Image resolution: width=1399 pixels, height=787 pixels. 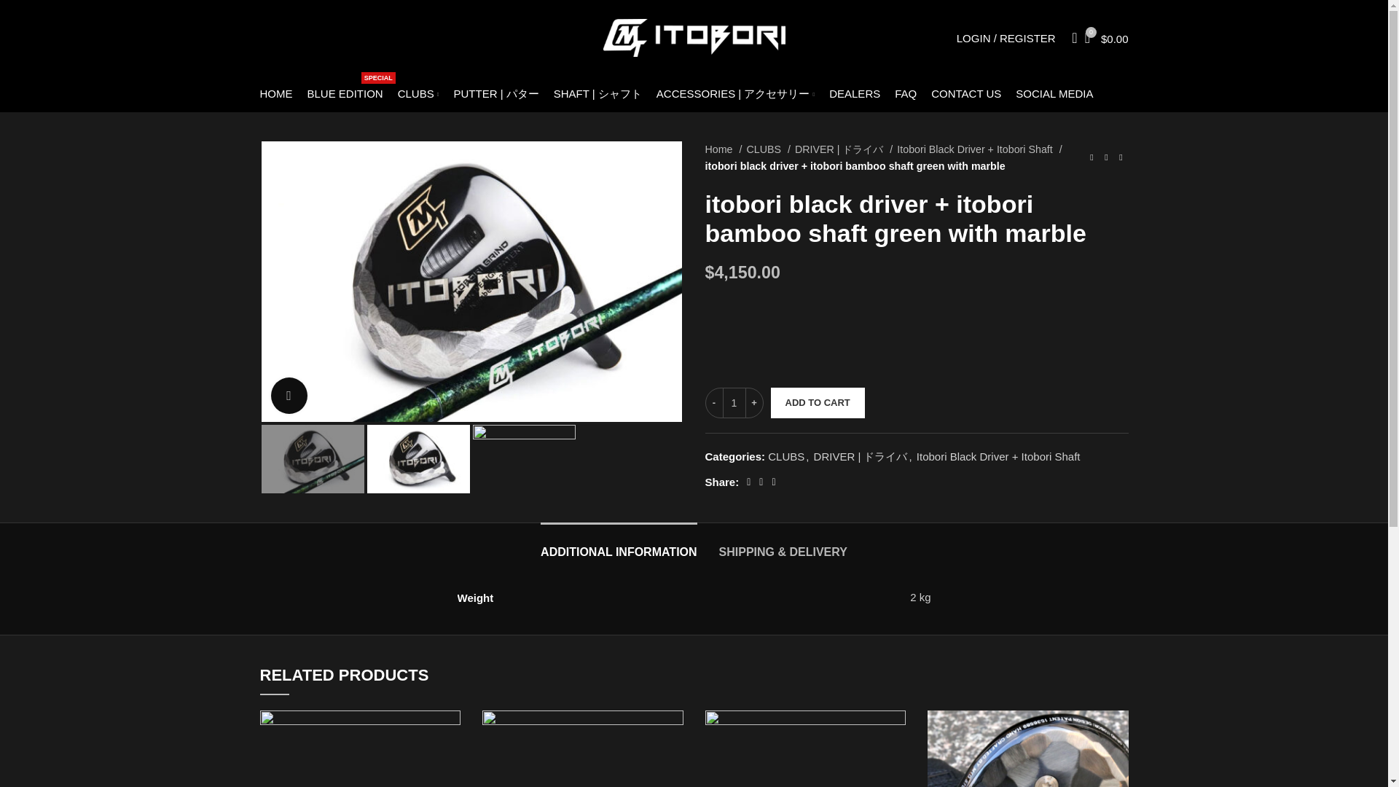 What do you see at coordinates (936, 273) in the screenshot?
I see `Home` at bounding box center [936, 273].